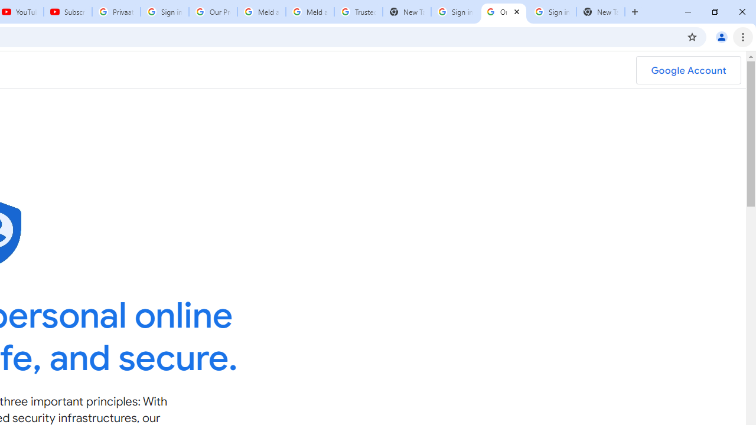  I want to click on Auto-hide Reading Toolbar, so click(607, 11).